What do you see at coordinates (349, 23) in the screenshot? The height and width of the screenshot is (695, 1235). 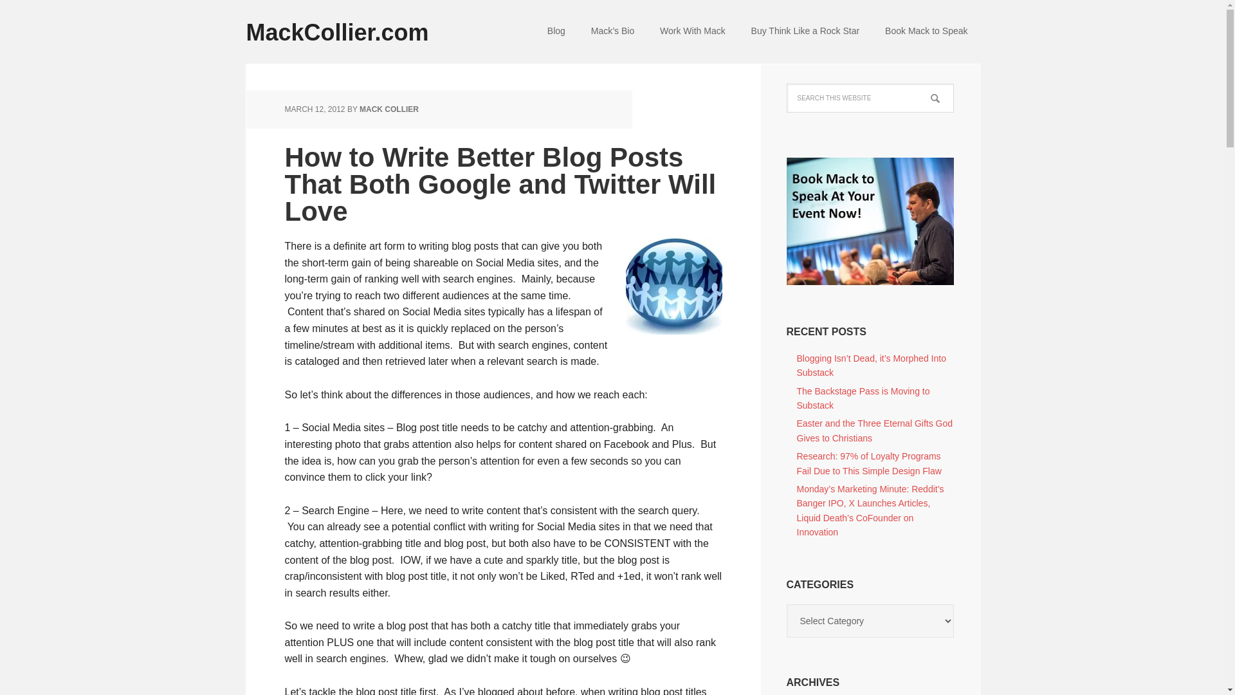 I see `MackCollier.com` at bounding box center [349, 23].